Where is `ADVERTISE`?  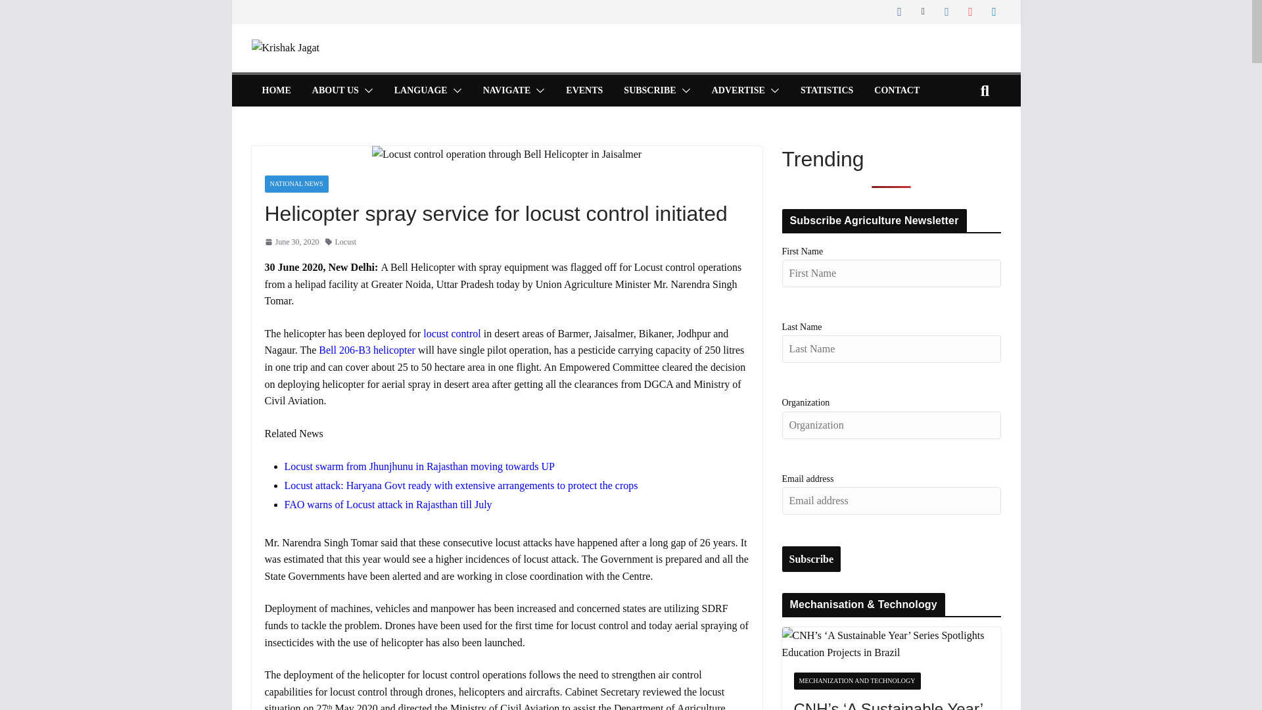 ADVERTISE is located at coordinates (737, 91).